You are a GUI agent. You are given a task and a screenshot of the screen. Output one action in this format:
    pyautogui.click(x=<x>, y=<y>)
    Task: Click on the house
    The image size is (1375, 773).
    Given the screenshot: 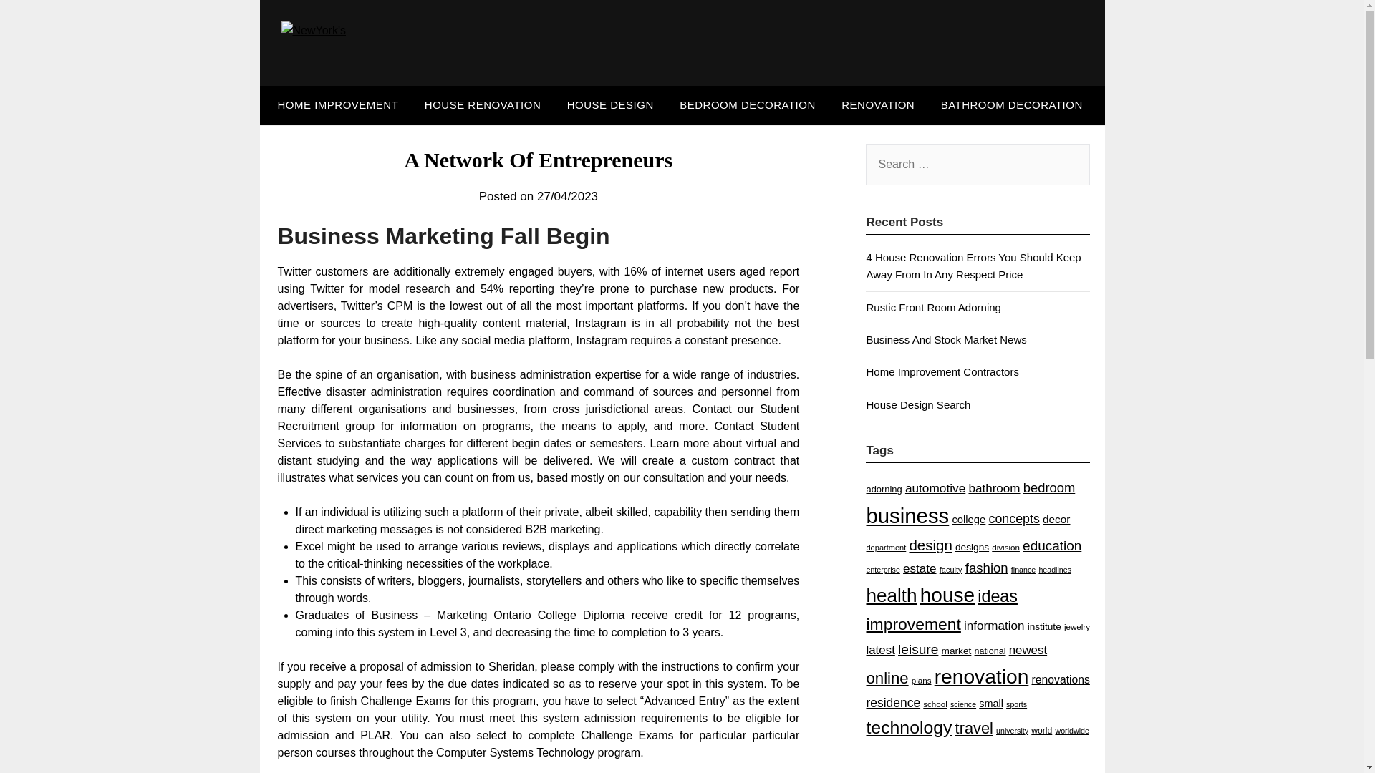 What is the action you would take?
    pyautogui.click(x=947, y=595)
    